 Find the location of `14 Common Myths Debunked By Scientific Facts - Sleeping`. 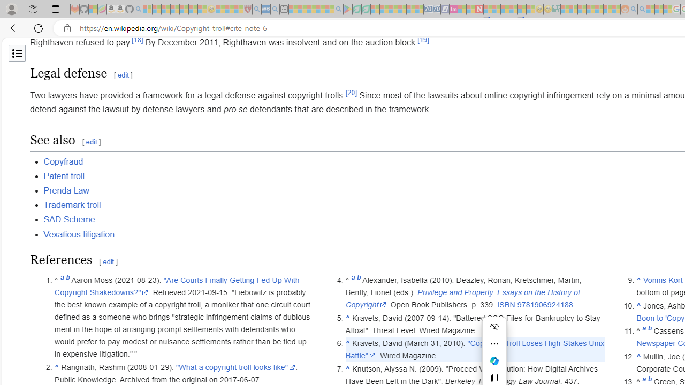

14 Common Myths Debunked By Scientific Facts - Sleeping is located at coordinates (497, 10).